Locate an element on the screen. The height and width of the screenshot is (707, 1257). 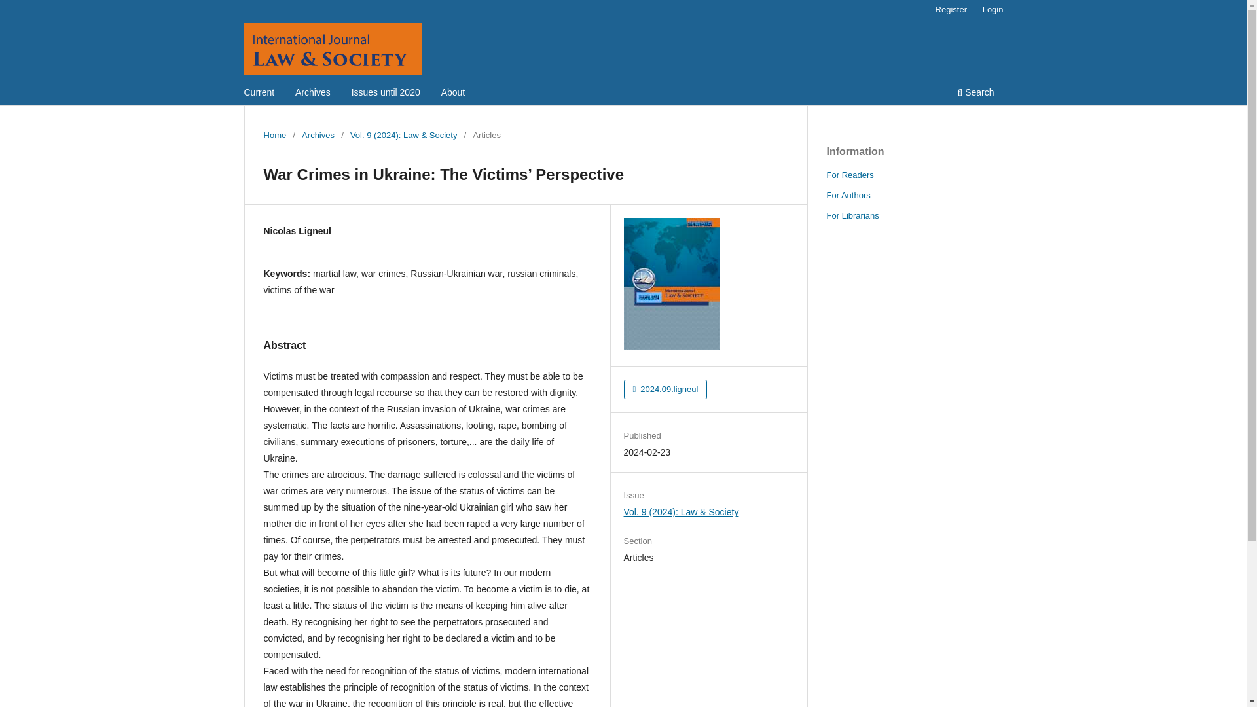
Register is located at coordinates (951, 10).